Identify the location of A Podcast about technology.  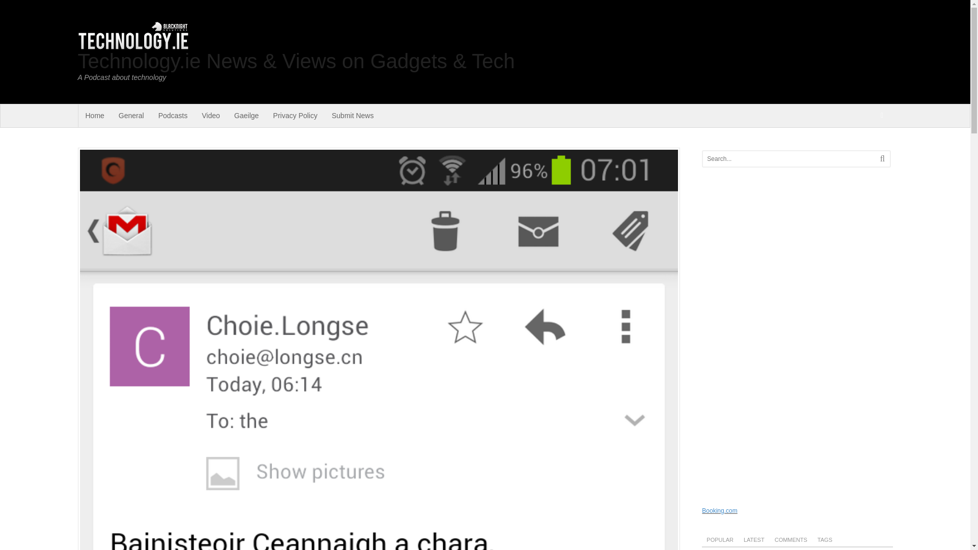
(132, 46).